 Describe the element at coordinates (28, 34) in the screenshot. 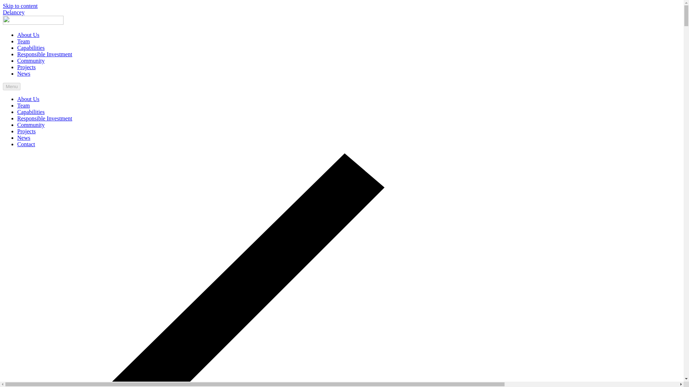

I see `About Us` at that location.